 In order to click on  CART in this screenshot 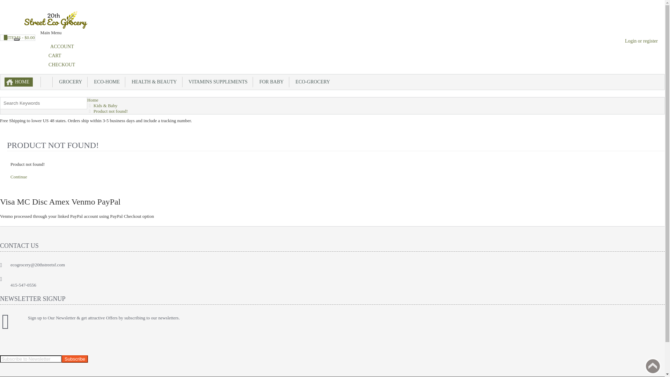, I will do `click(53, 56)`.